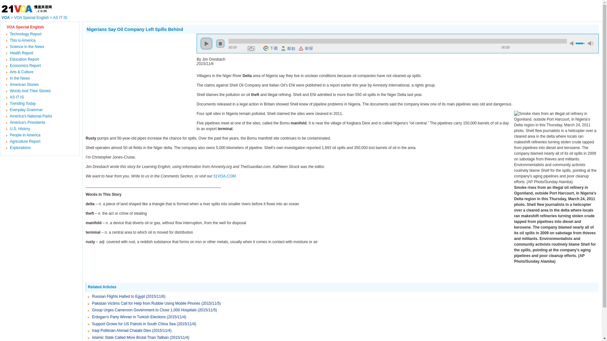 The height and width of the screenshot is (341, 607). What do you see at coordinates (21, 72) in the screenshot?
I see `Arts & Culture` at bounding box center [21, 72].